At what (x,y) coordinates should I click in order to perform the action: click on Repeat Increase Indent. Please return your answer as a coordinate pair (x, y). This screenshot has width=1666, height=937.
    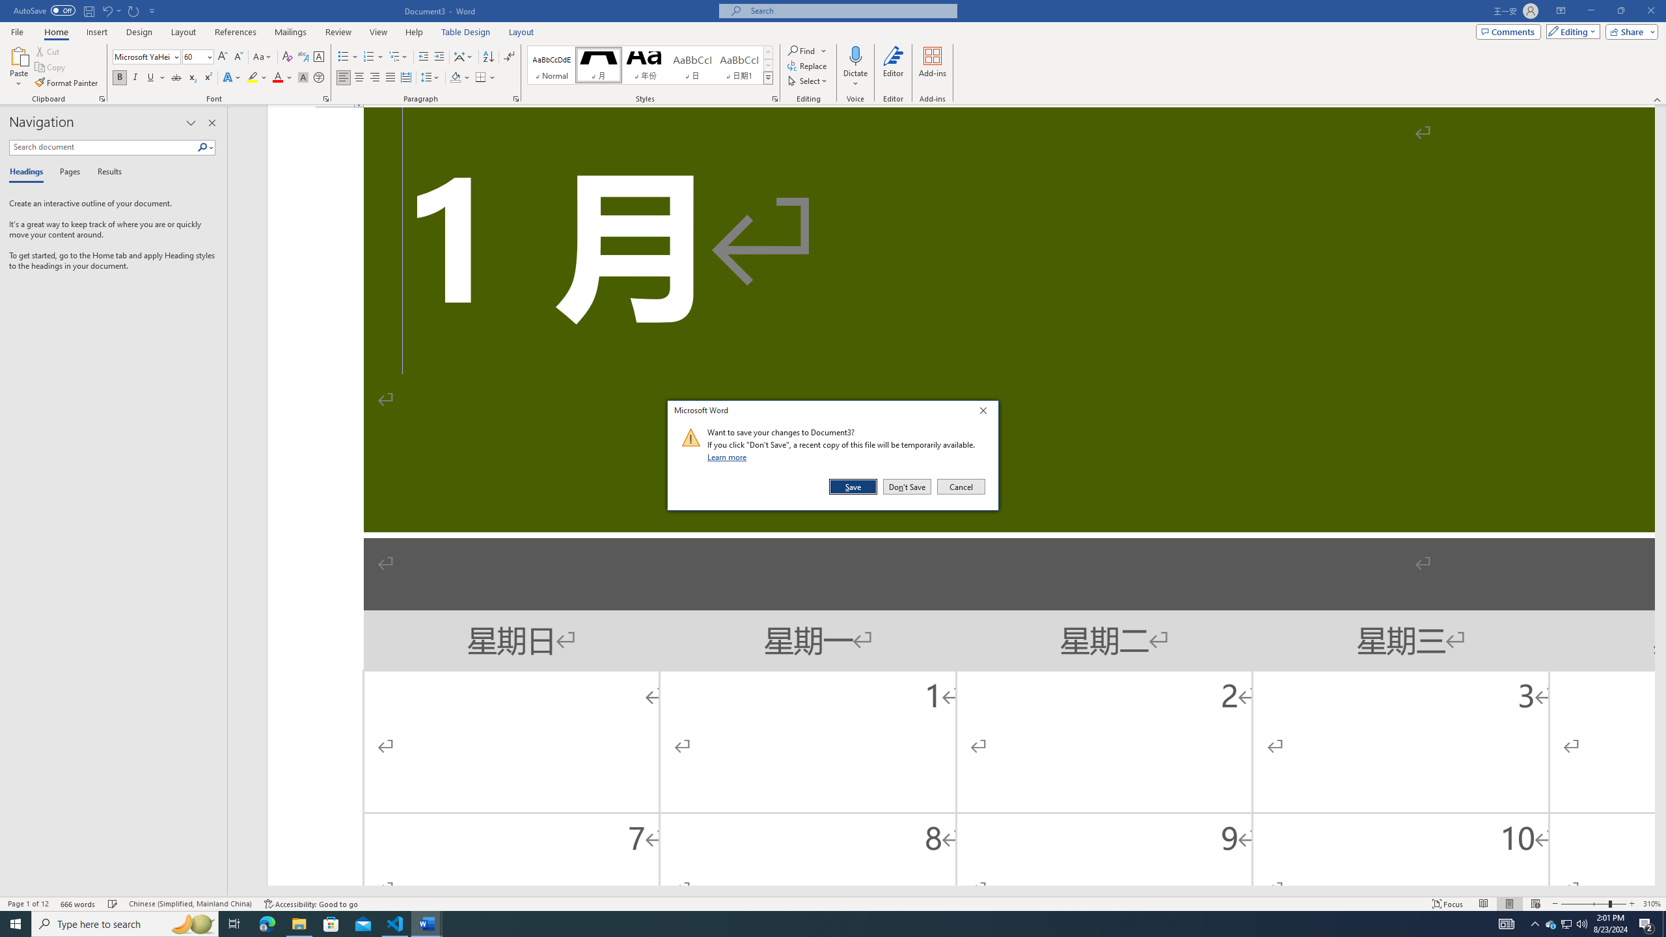
    Looking at the image, I should click on (134, 10).